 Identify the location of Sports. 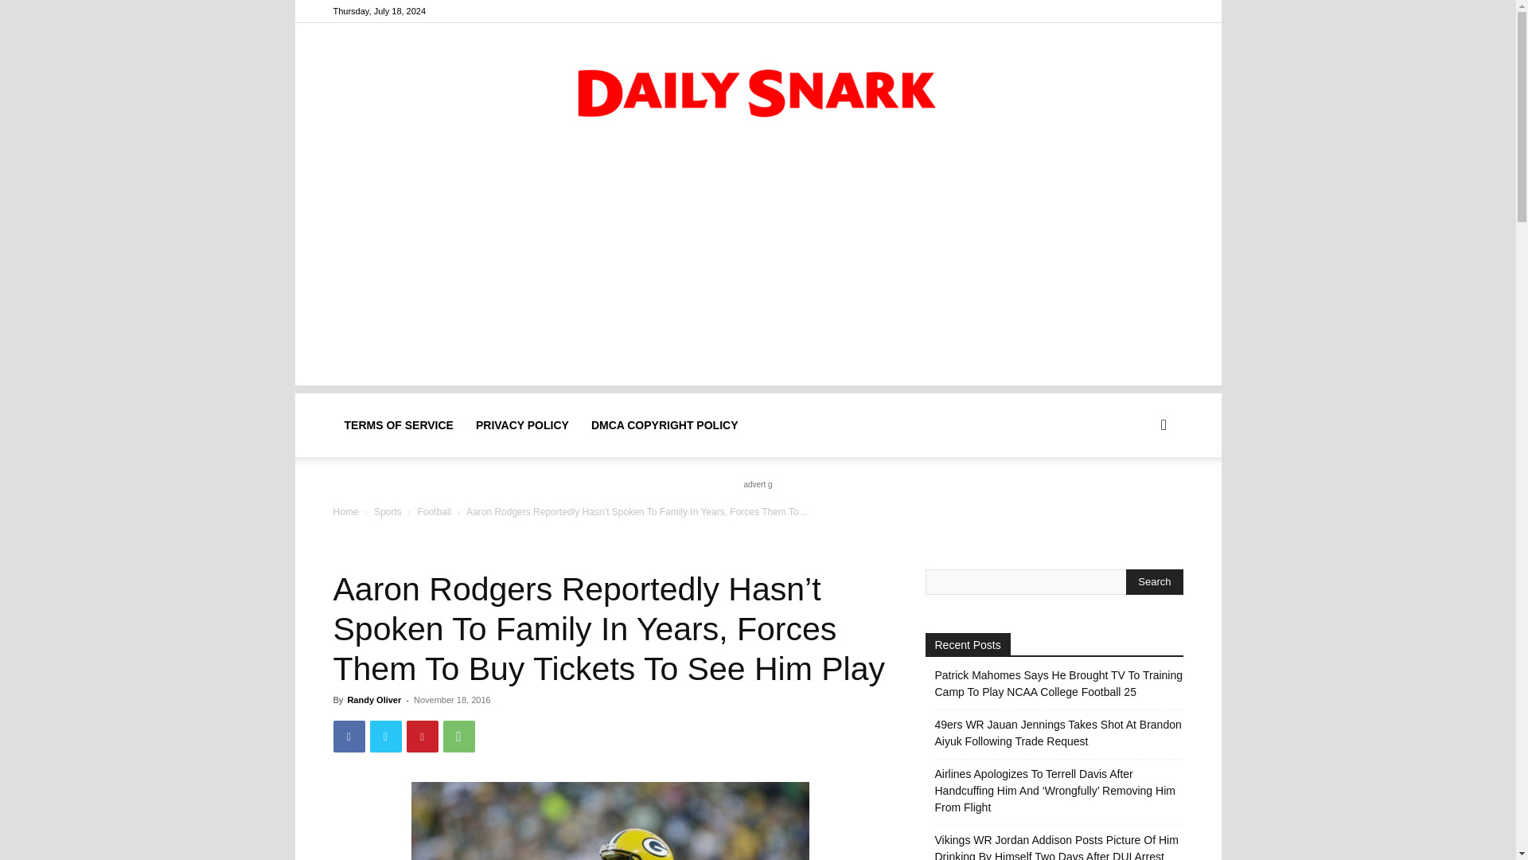
(388, 512).